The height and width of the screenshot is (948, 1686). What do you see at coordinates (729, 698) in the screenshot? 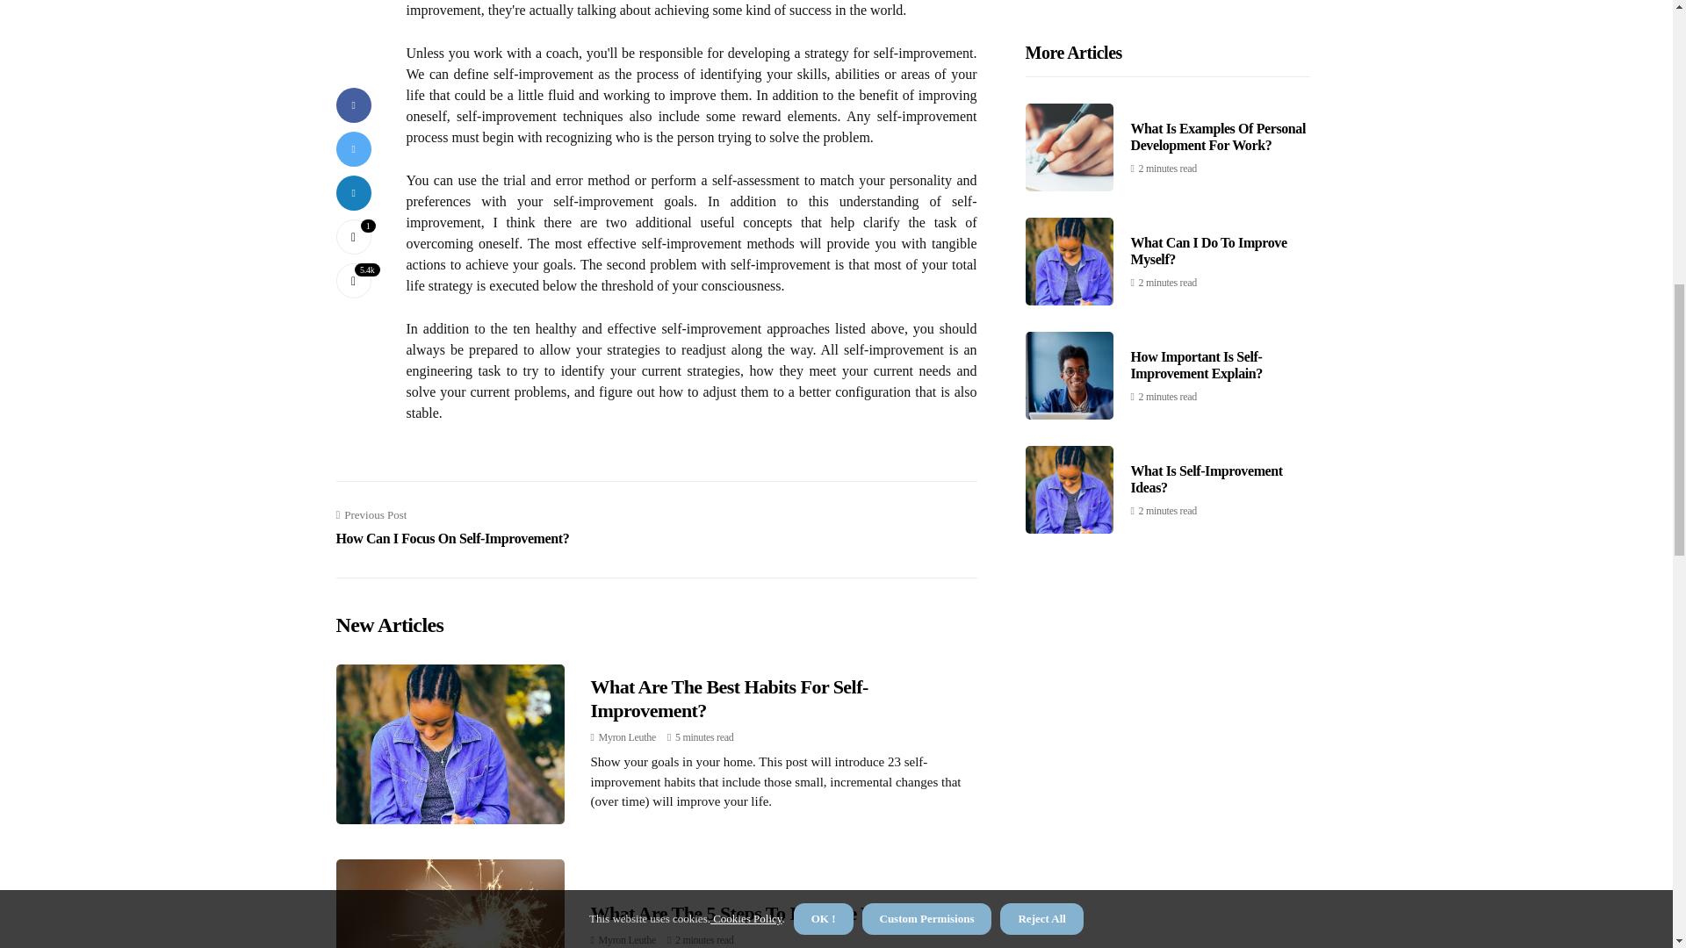
I see `What Are The Best Habits For Self-Improvement?` at bounding box center [729, 698].